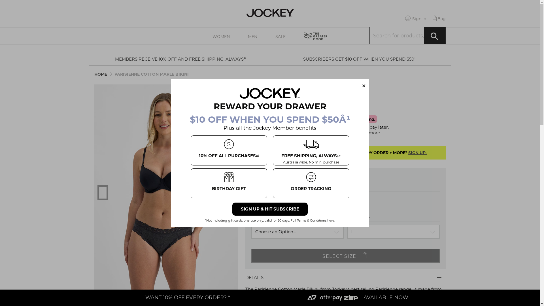 This screenshot has height=306, width=544. Describe the element at coordinates (253, 36) in the screenshot. I see `MEN` at that location.